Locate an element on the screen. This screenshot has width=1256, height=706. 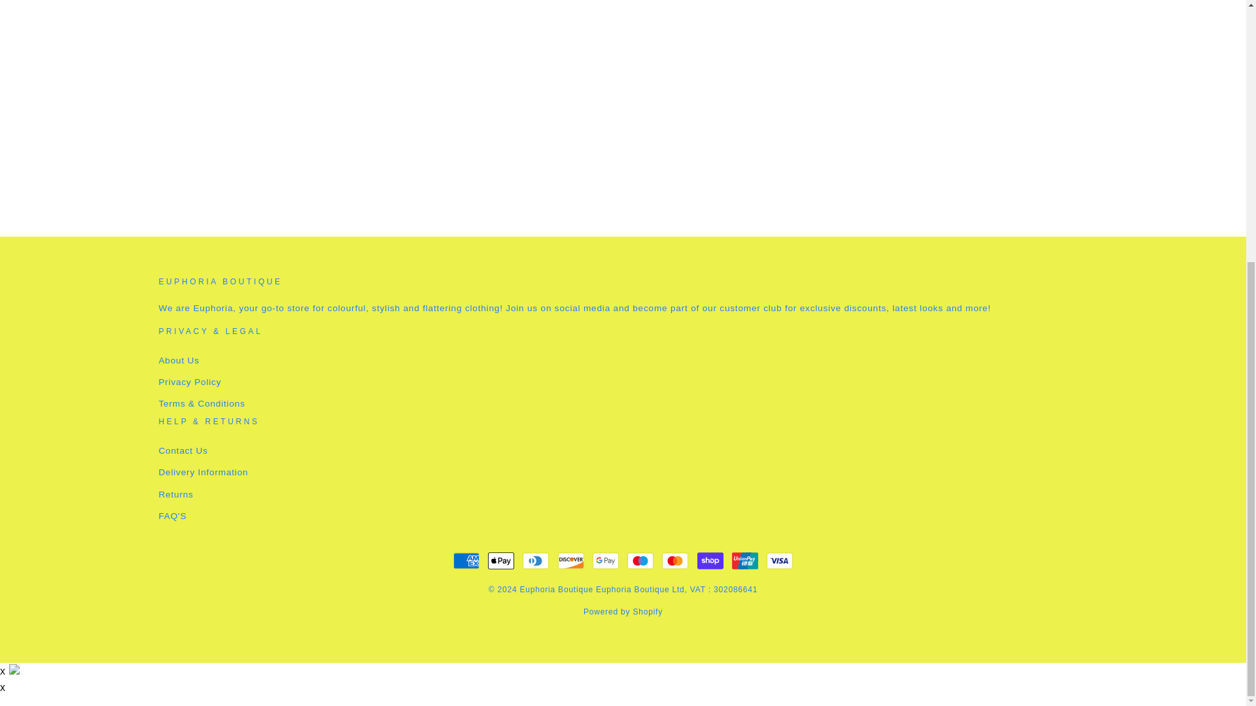
Diners Club is located at coordinates (535, 561).